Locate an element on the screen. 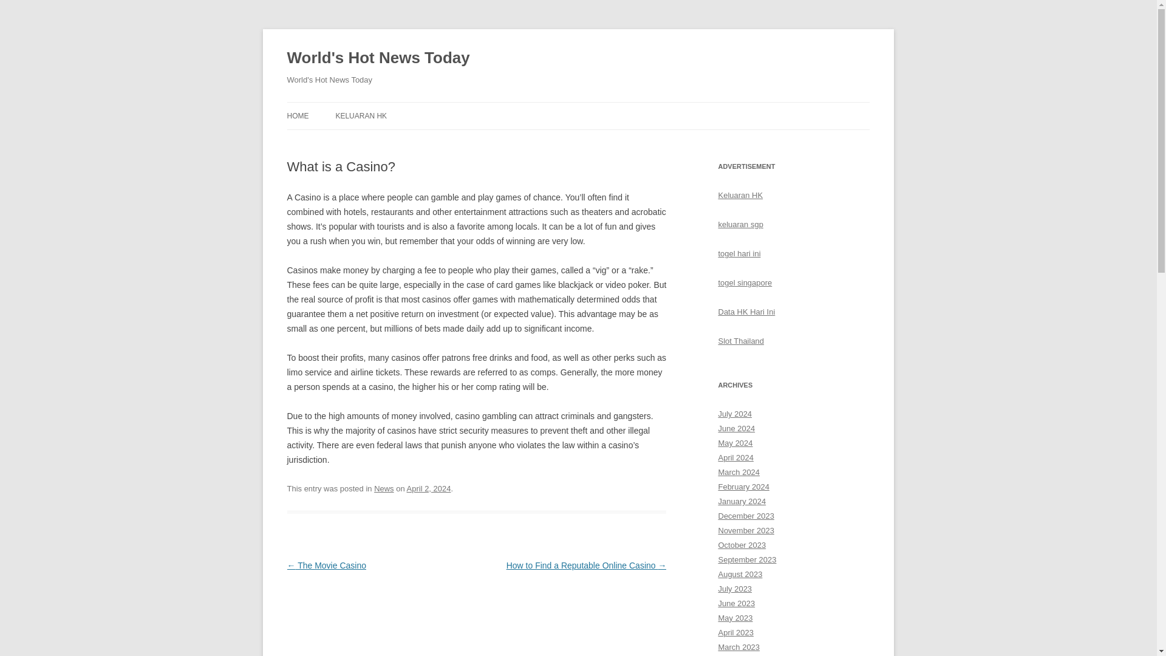 The image size is (1166, 656). Keluaran HK is located at coordinates (740, 196).